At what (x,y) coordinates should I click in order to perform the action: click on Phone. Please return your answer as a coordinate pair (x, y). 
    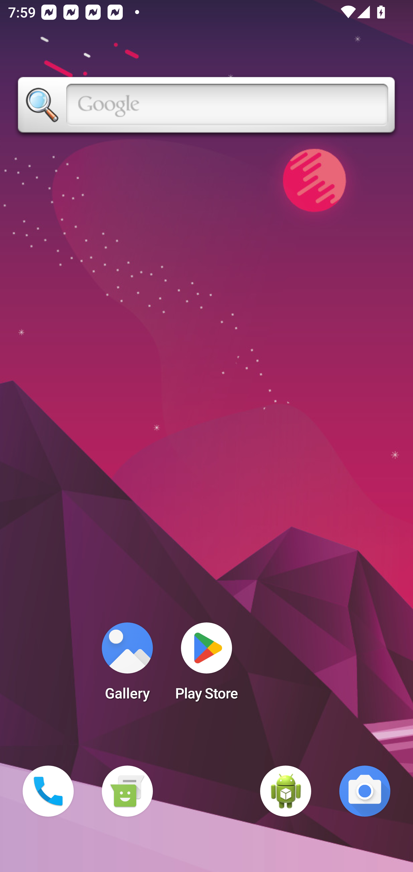
    Looking at the image, I should click on (48, 791).